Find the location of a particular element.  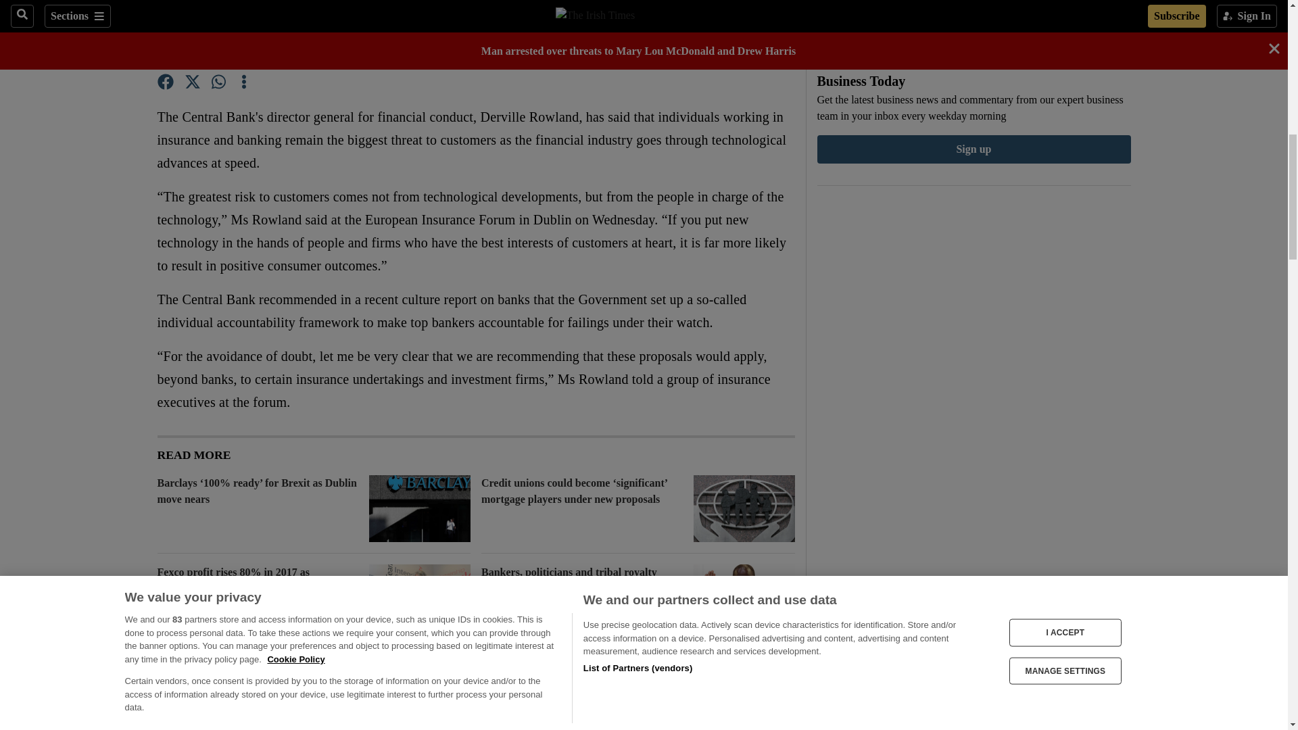

Facebook is located at coordinates (165, 84).